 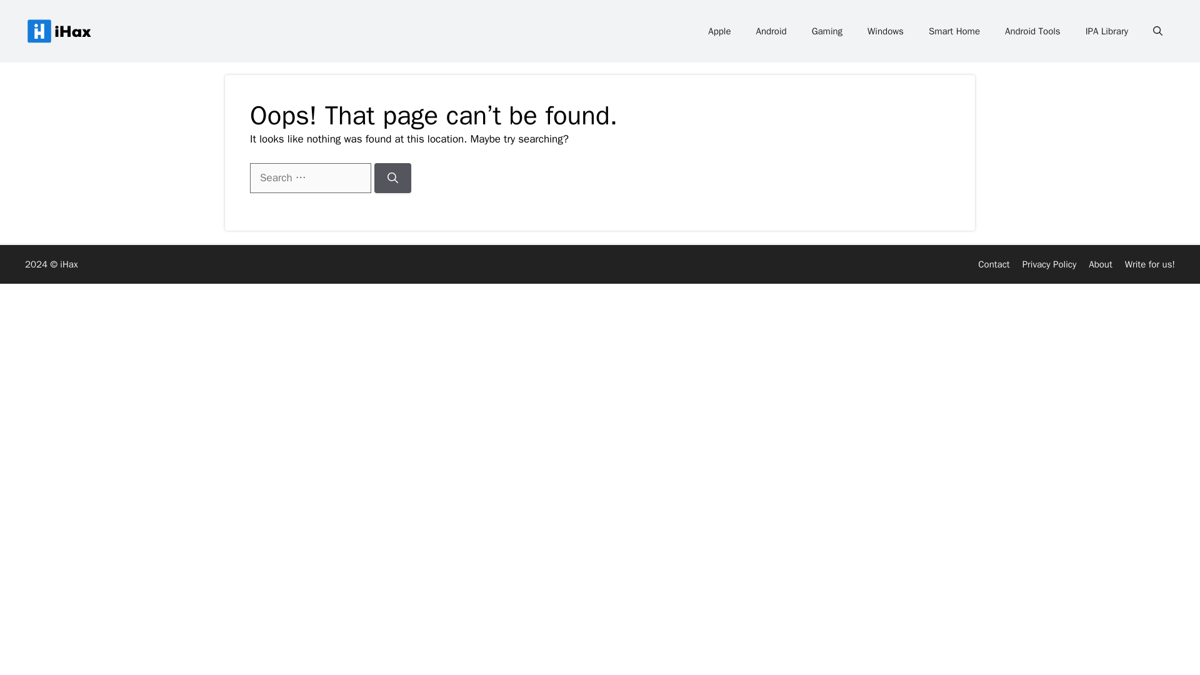 I want to click on IPA Library, so click(x=1106, y=31).